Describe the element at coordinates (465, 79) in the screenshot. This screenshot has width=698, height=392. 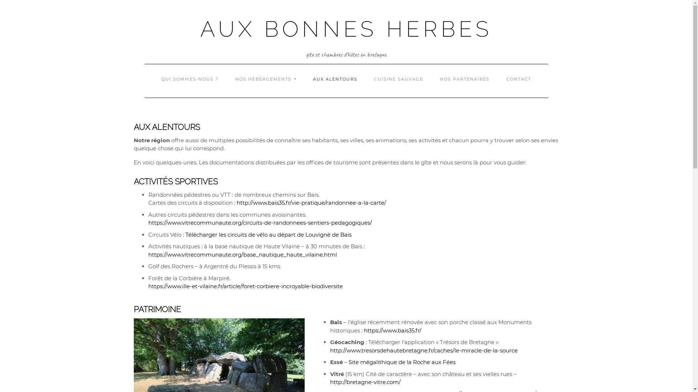
I see `NOS PARTENAIRES` at that location.